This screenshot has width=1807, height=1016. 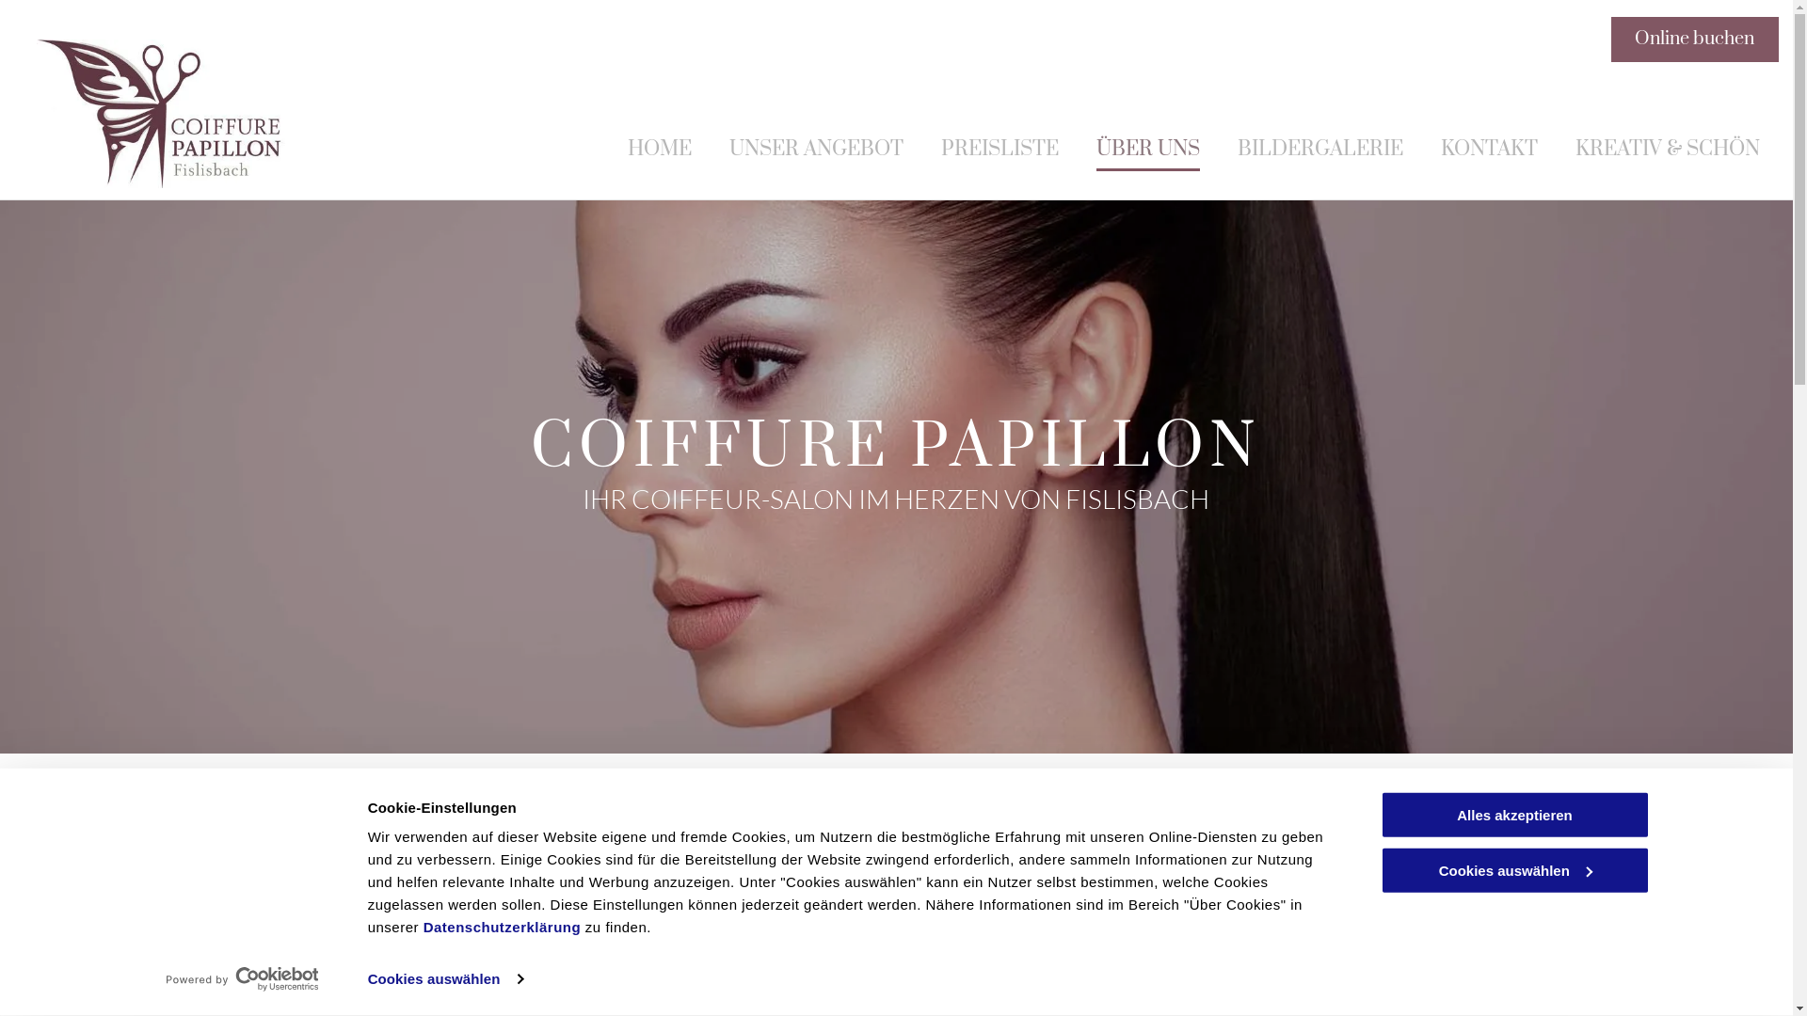 I want to click on Alles akzeptieren, so click(x=1514, y=815).